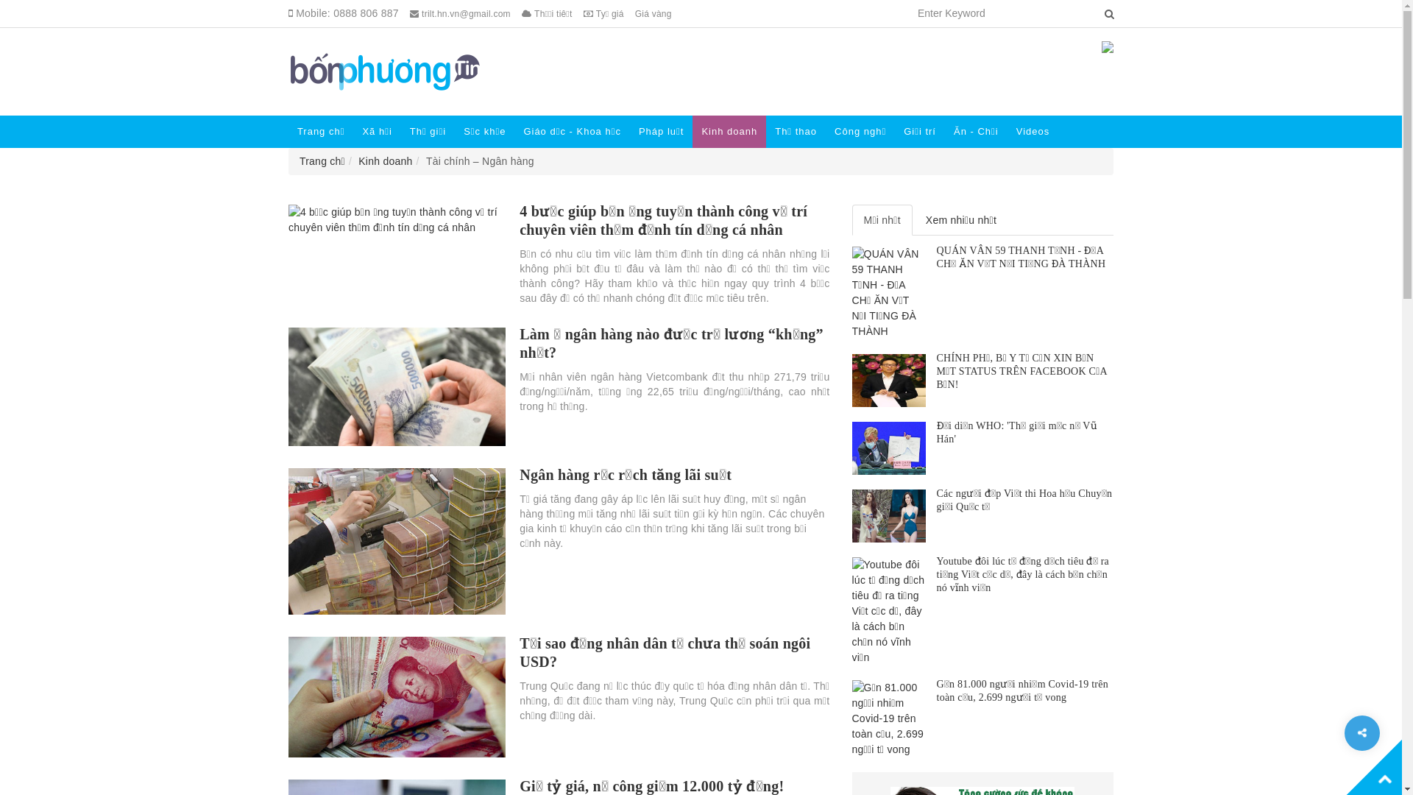 The width and height of the screenshot is (1413, 795). Describe the element at coordinates (461, 14) in the screenshot. I see `trilt.hn.vn@gmail.com` at that location.